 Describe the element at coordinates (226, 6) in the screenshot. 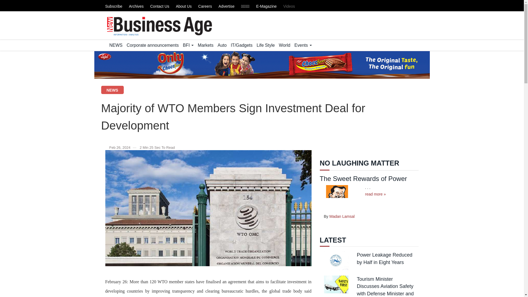

I see `Advertise` at that location.